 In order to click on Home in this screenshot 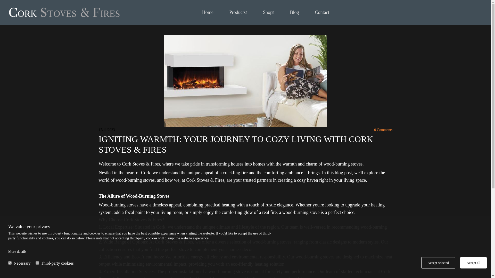, I will do `click(208, 12)`.